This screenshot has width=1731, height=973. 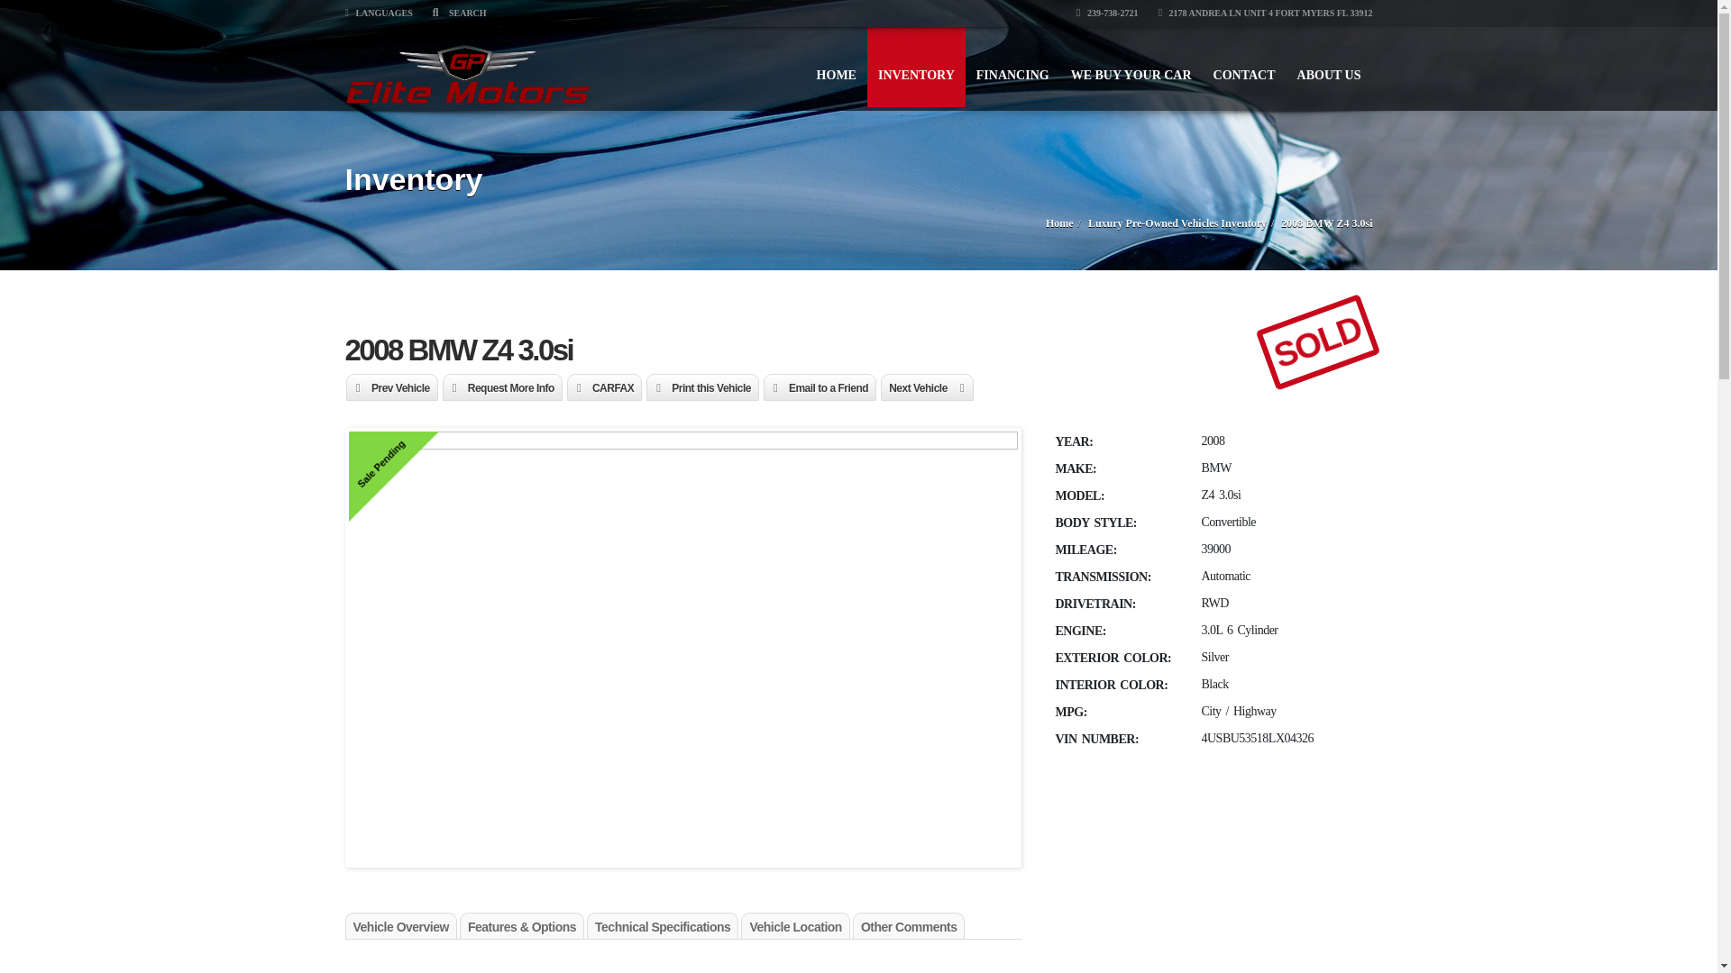 What do you see at coordinates (1012, 67) in the screenshot?
I see `FINANCING` at bounding box center [1012, 67].